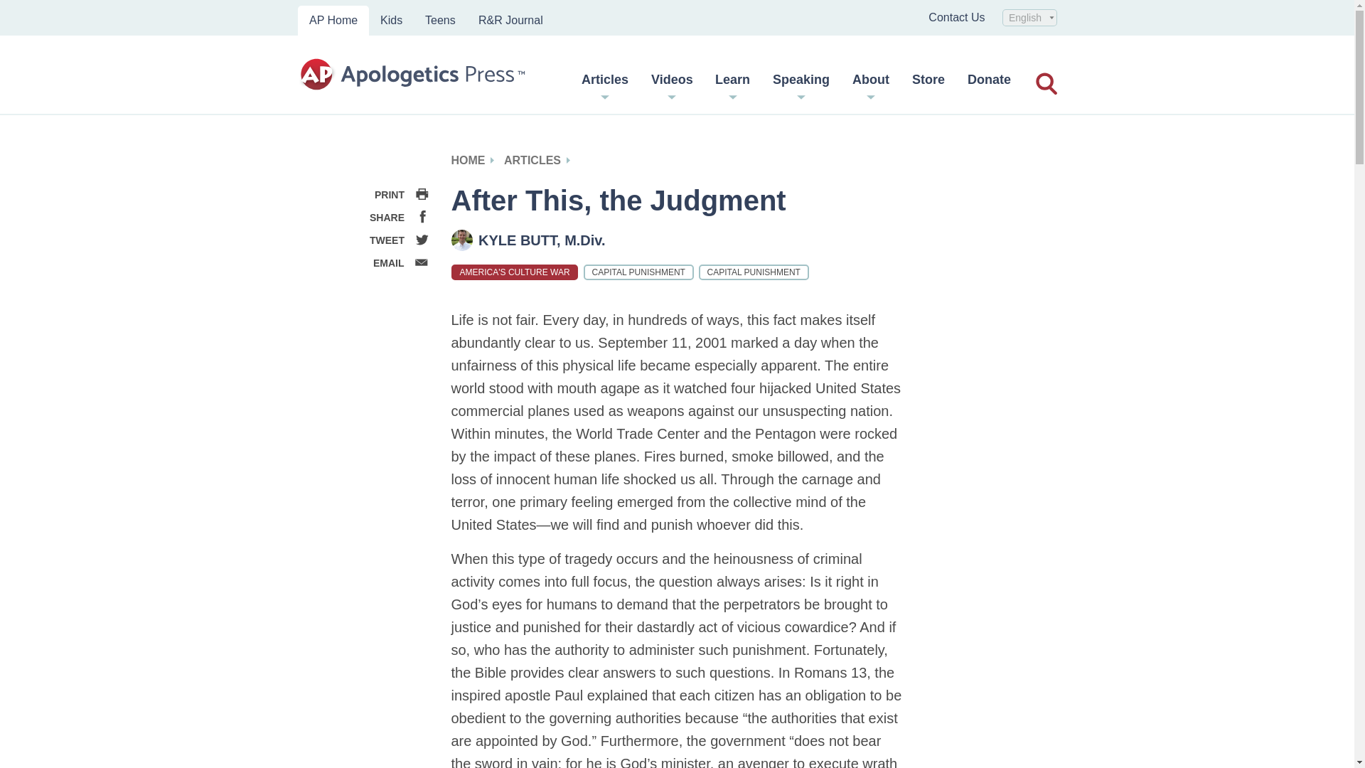 Image resolution: width=1365 pixels, height=768 pixels. Describe the element at coordinates (333, 20) in the screenshot. I see `AP Home` at that location.